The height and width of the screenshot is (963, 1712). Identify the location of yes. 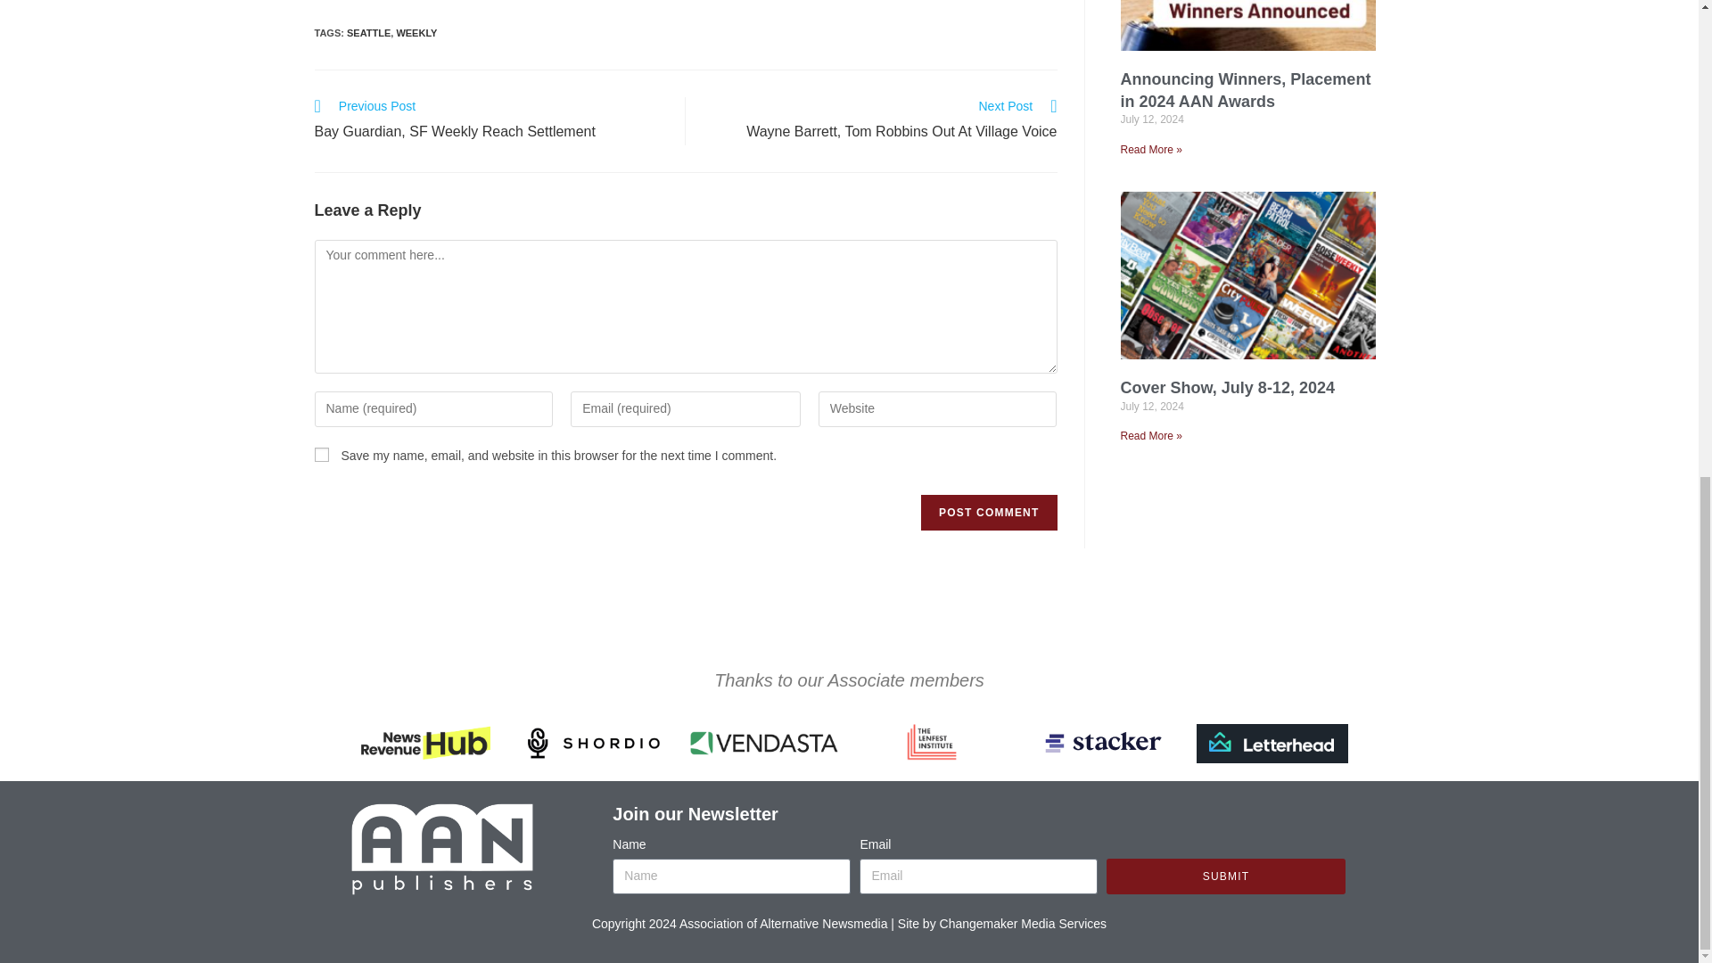
(321, 455).